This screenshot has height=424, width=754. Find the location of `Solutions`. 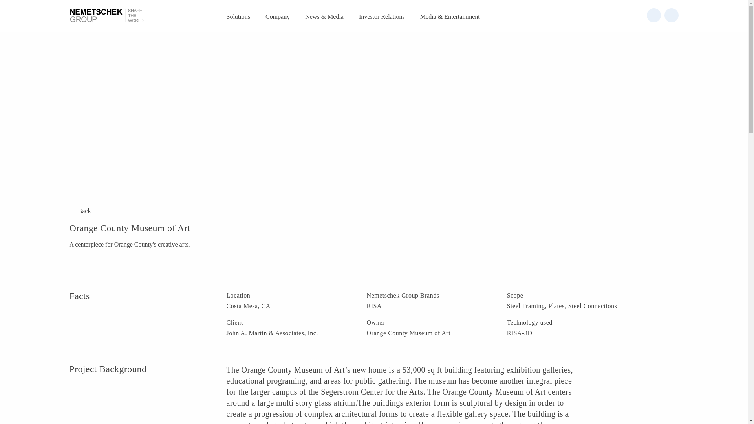

Solutions is located at coordinates (238, 18).